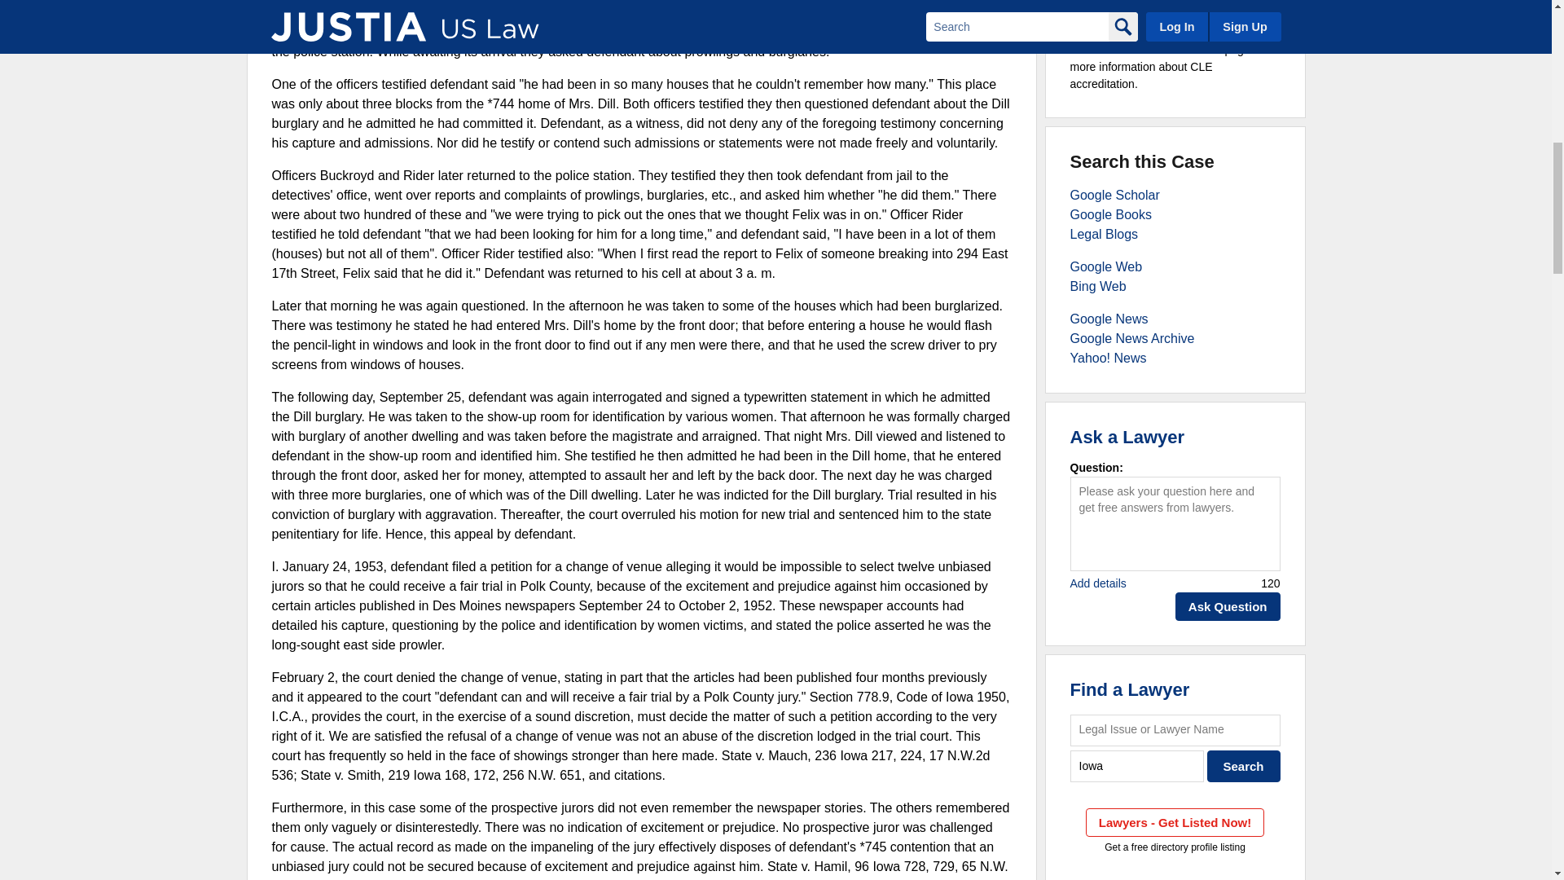 The width and height of the screenshot is (1564, 880). Describe the element at coordinates (1098, 286) in the screenshot. I see `Law - Bing Web` at that location.